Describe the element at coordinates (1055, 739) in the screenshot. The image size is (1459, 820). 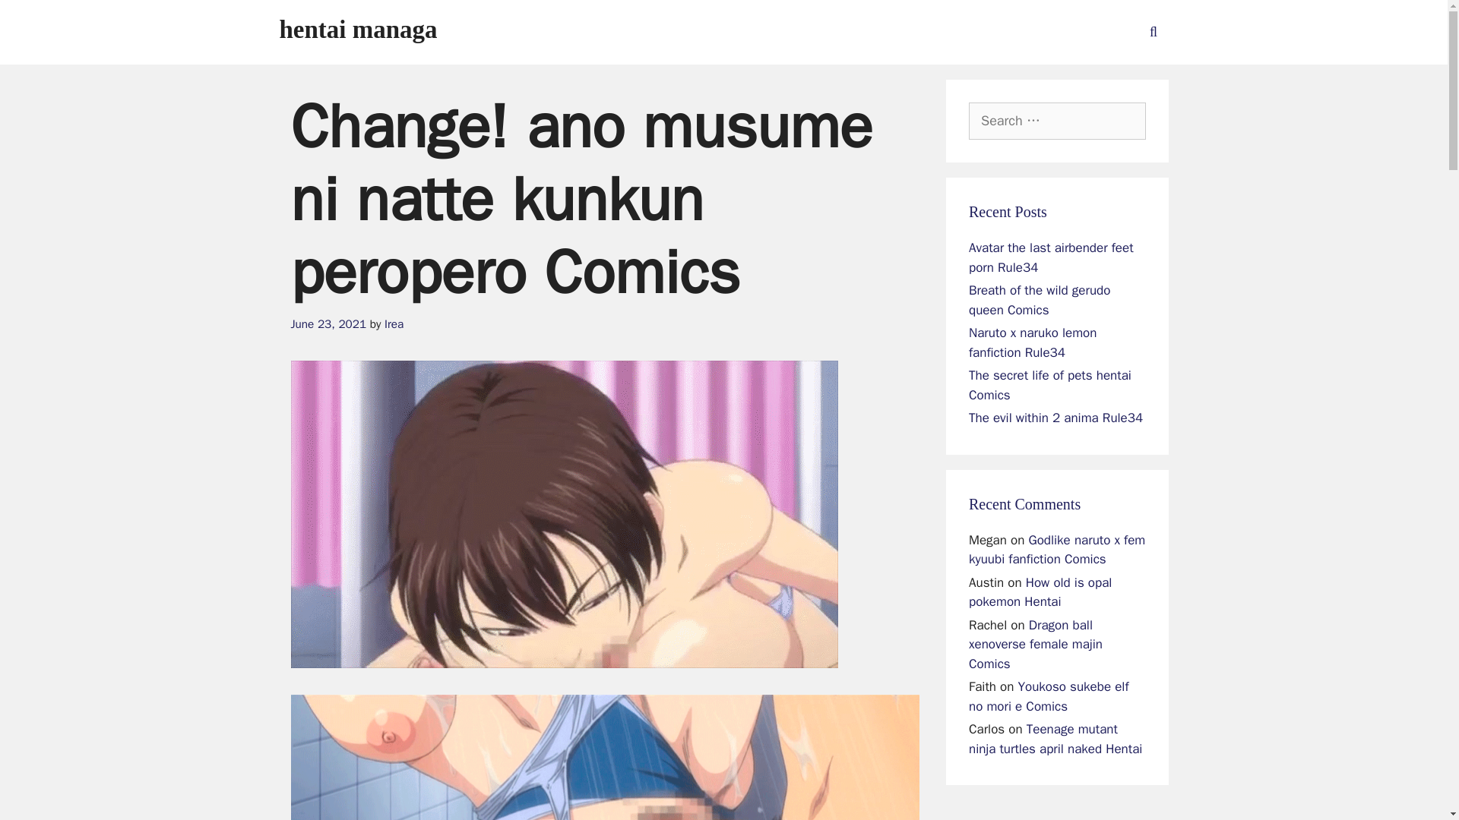
I see `Teenage mutant ninja turtles april naked Hentai` at that location.